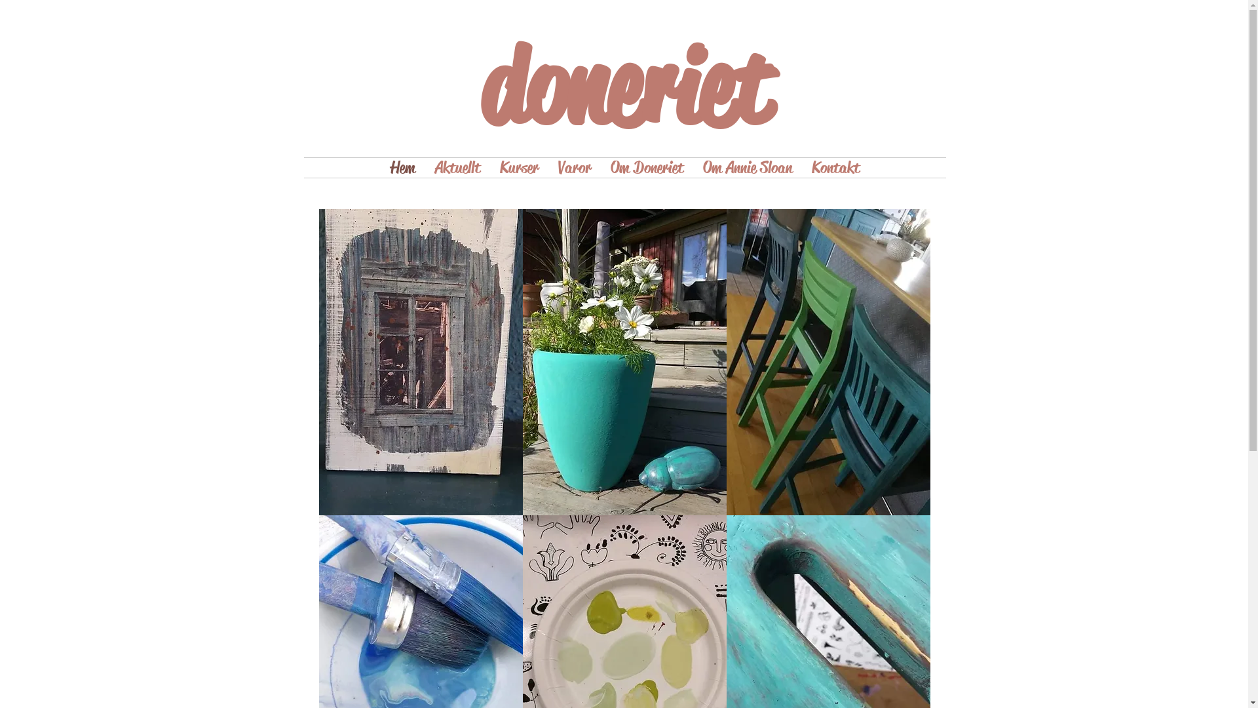 This screenshot has width=1258, height=708. What do you see at coordinates (748, 168) in the screenshot?
I see `Om Annie Sloan` at bounding box center [748, 168].